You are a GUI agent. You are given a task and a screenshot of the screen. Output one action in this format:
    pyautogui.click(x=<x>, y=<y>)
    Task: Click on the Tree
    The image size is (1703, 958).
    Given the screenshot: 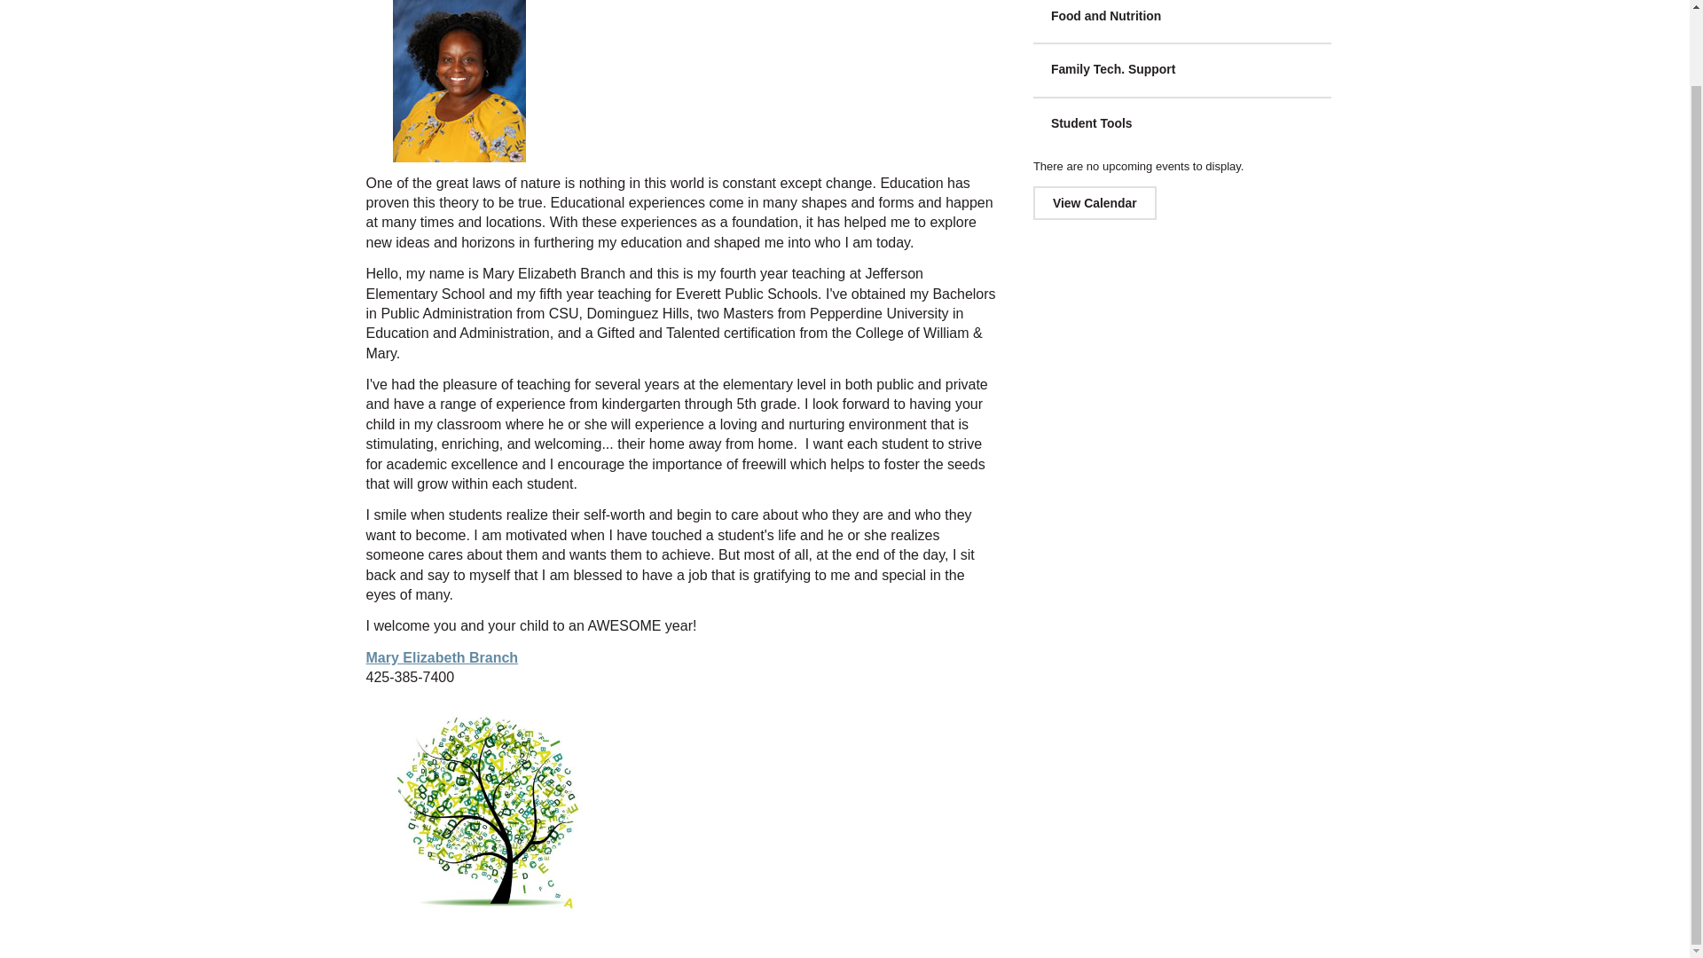 What is the action you would take?
    pyautogui.click(x=488, y=811)
    